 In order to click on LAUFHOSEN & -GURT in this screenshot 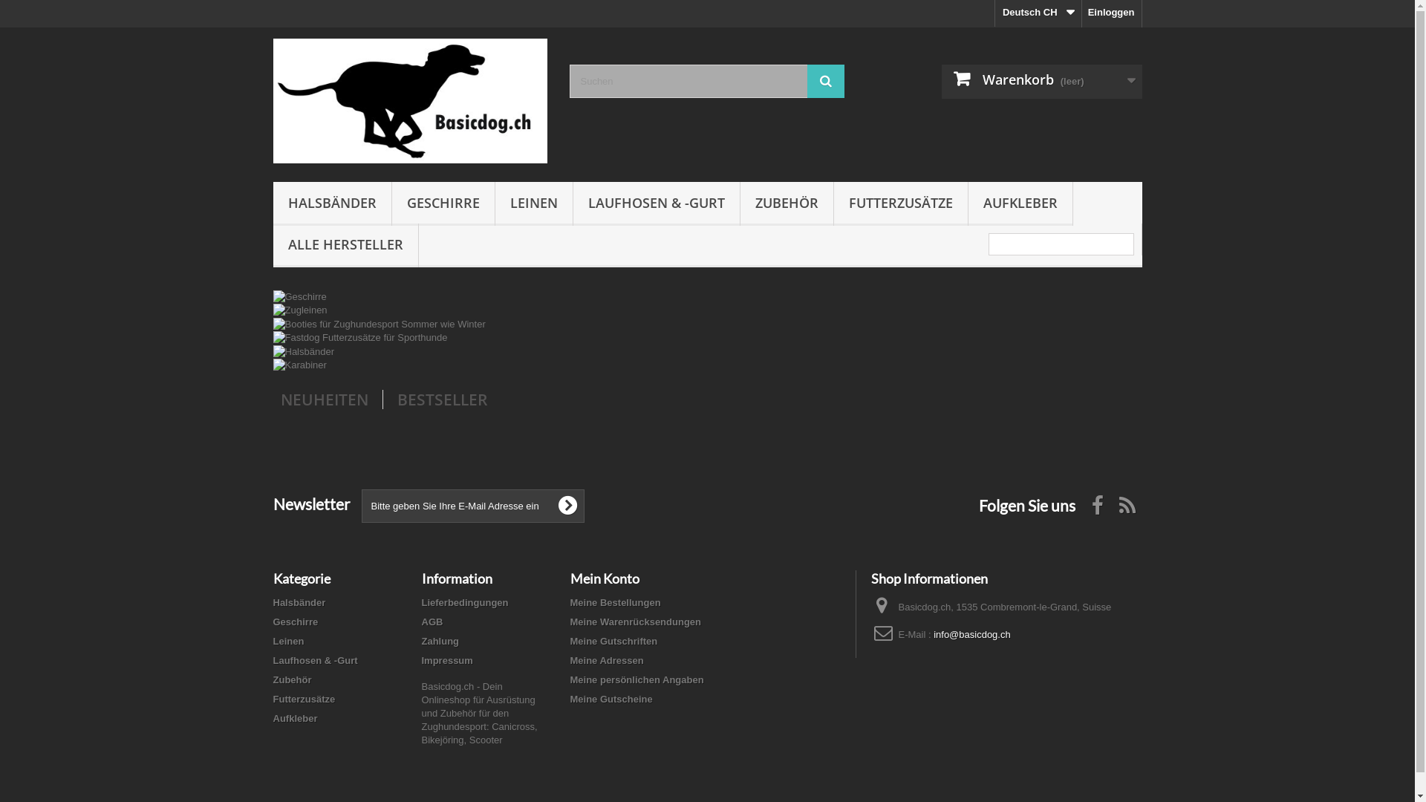, I will do `click(657, 203)`.